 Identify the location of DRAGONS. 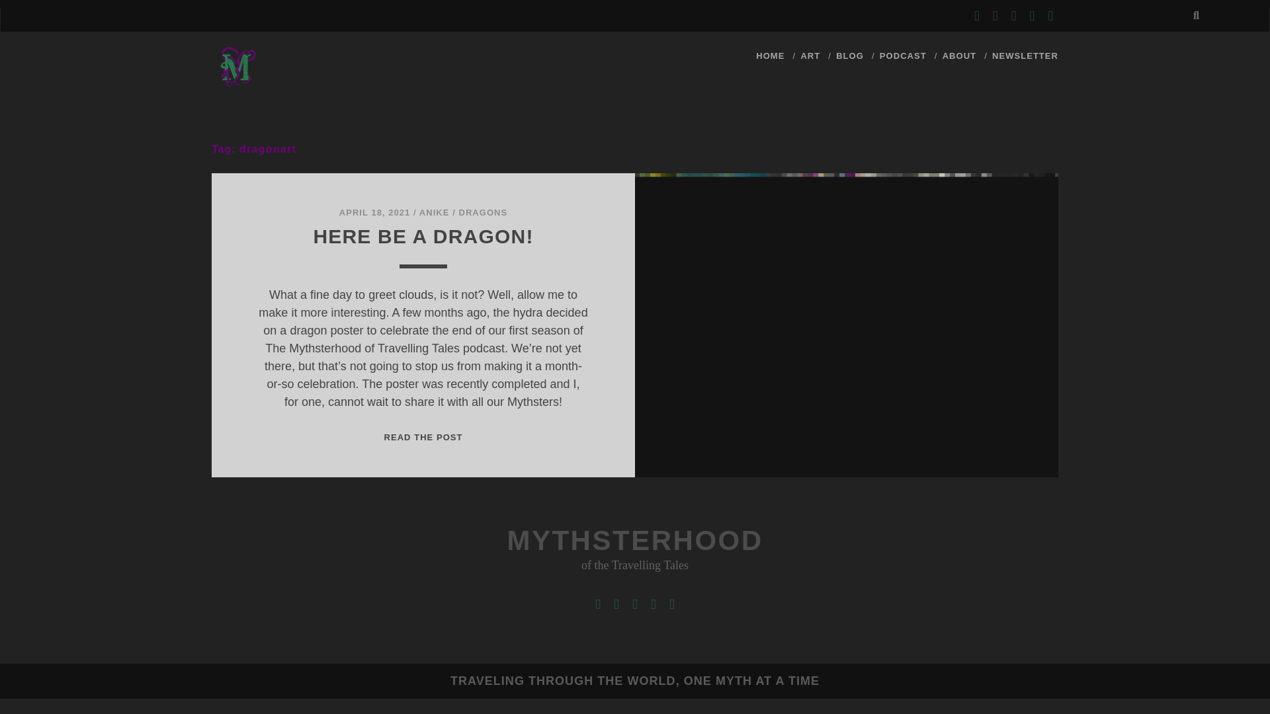
(422, 437).